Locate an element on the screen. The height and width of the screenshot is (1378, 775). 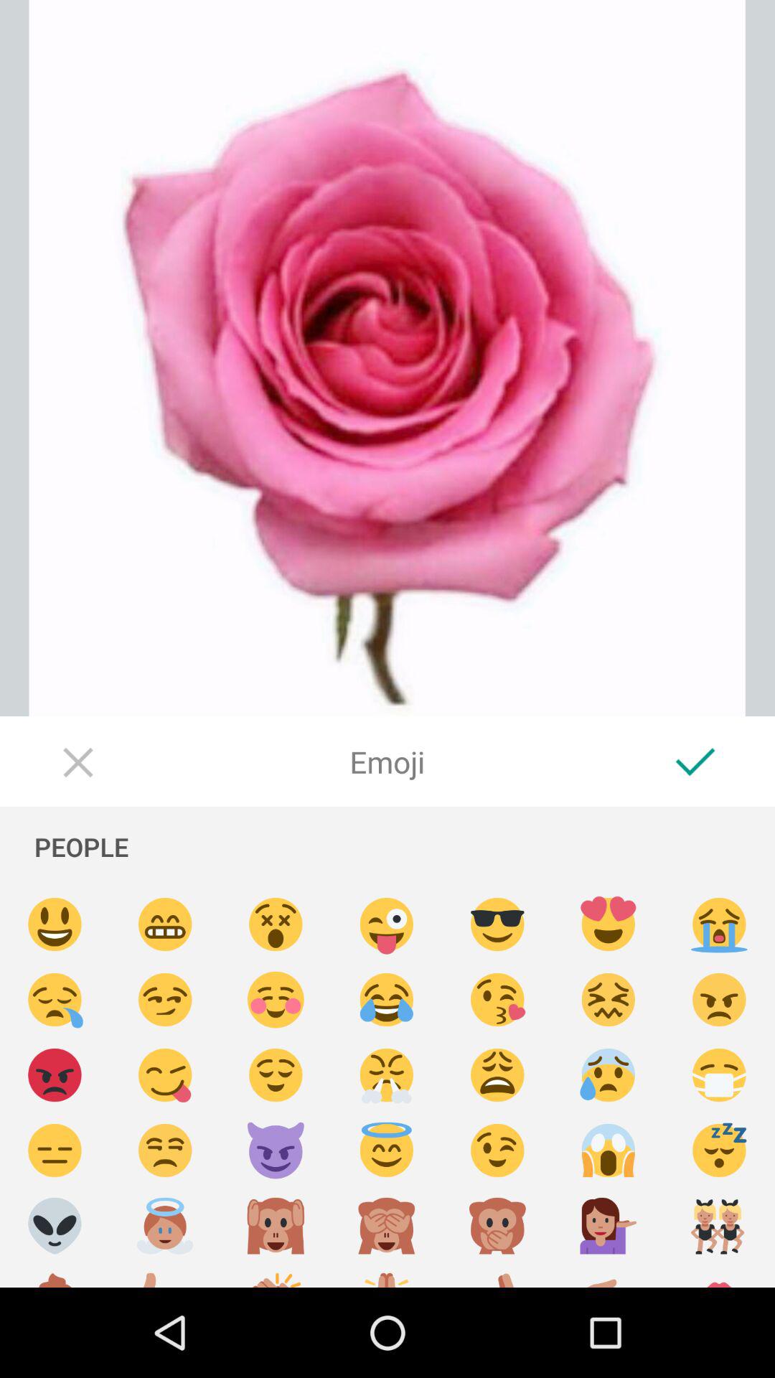
select emoji is located at coordinates (498, 1000).